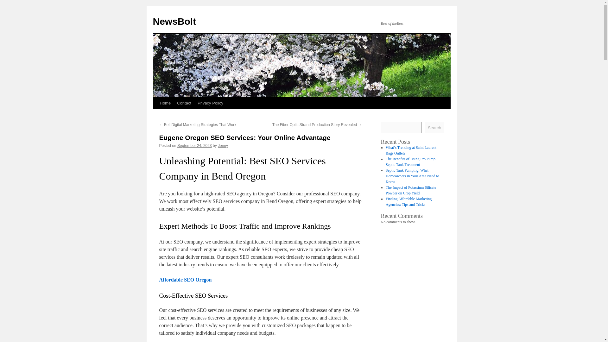  What do you see at coordinates (210, 103) in the screenshot?
I see `Privacy Policy` at bounding box center [210, 103].